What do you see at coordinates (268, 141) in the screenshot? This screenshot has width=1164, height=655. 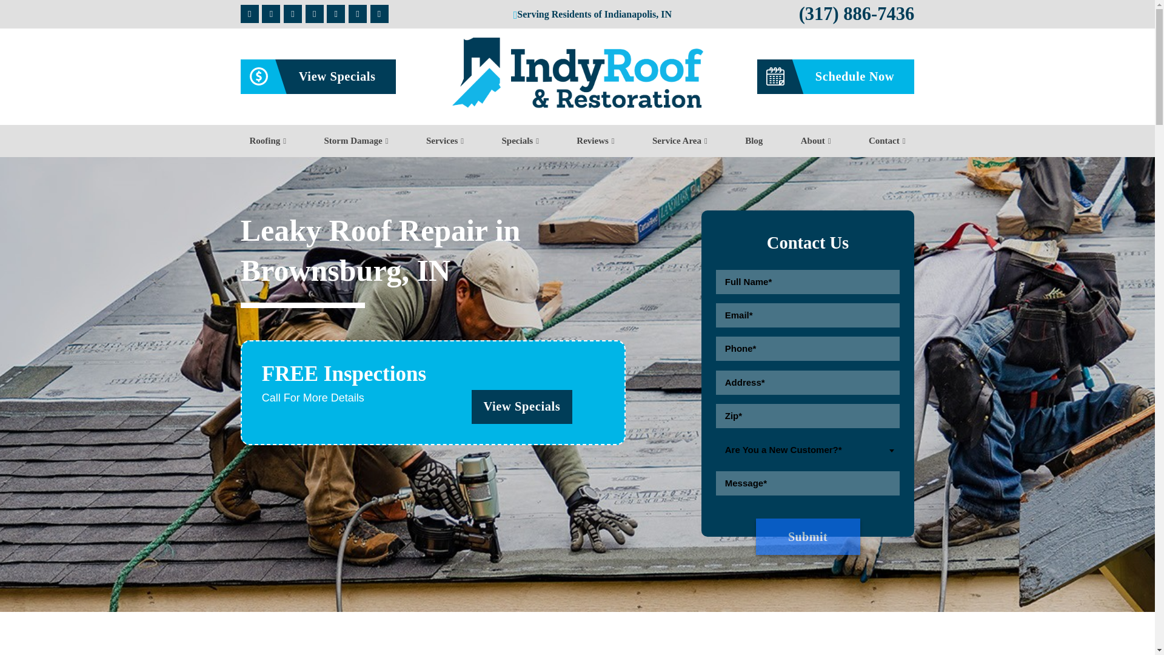 I see `Roofing` at bounding box center [268, 141].